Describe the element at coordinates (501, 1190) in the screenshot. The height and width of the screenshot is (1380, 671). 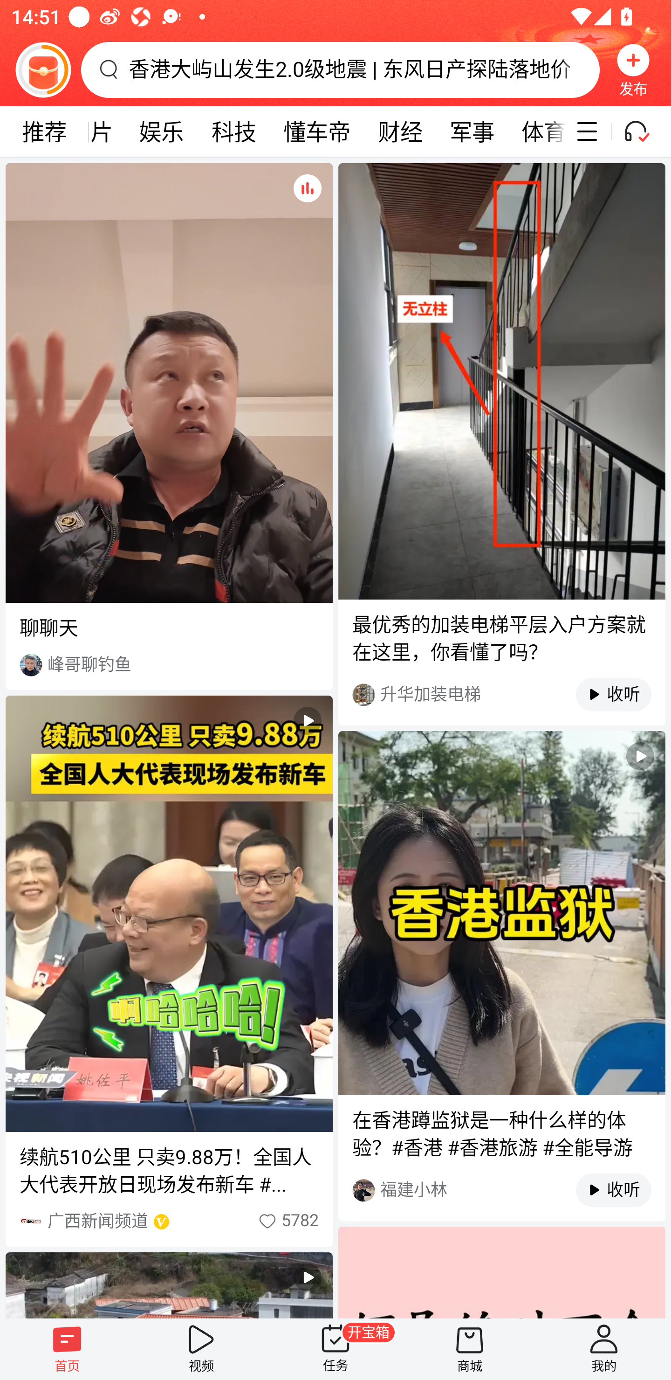
I see `作者,福建小林,按钮 福建小林 收听` at that location.